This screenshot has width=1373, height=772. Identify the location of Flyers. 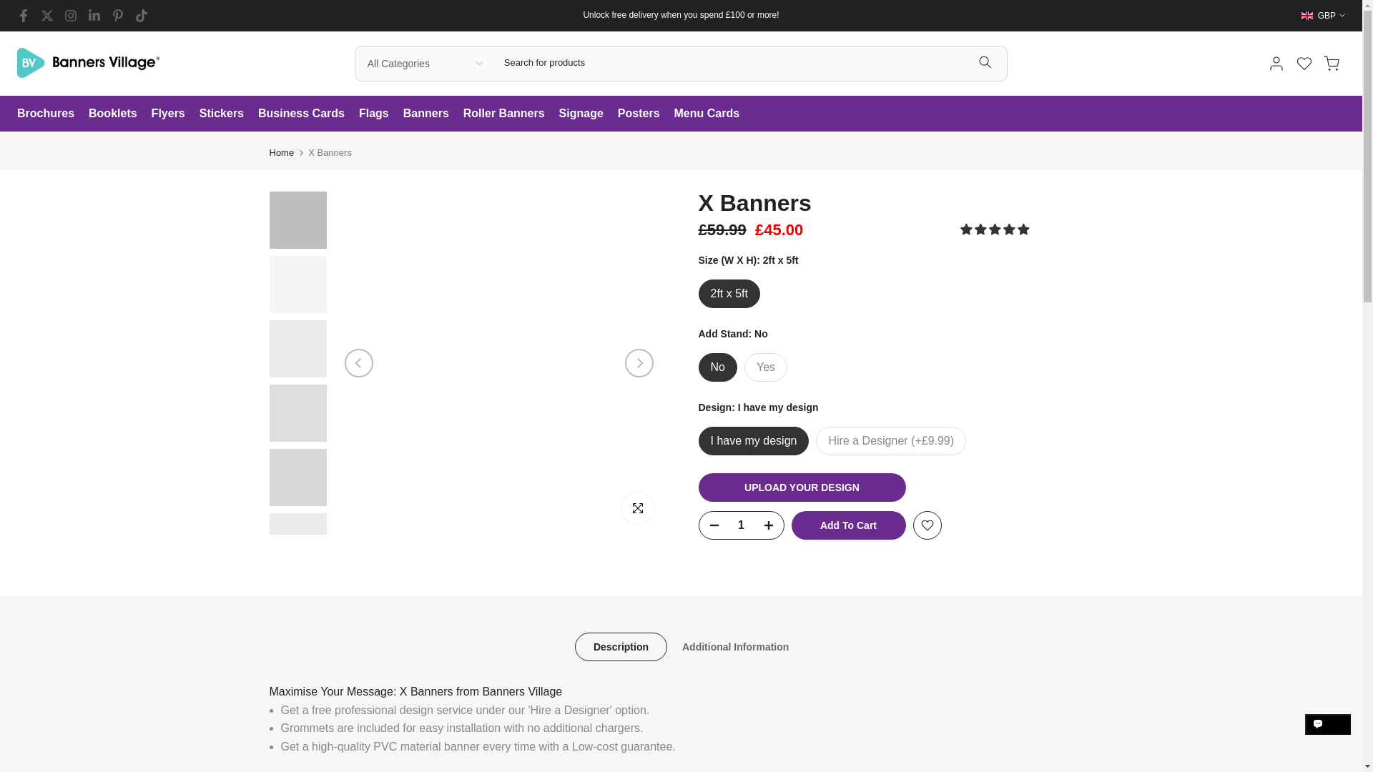
(174, 113).